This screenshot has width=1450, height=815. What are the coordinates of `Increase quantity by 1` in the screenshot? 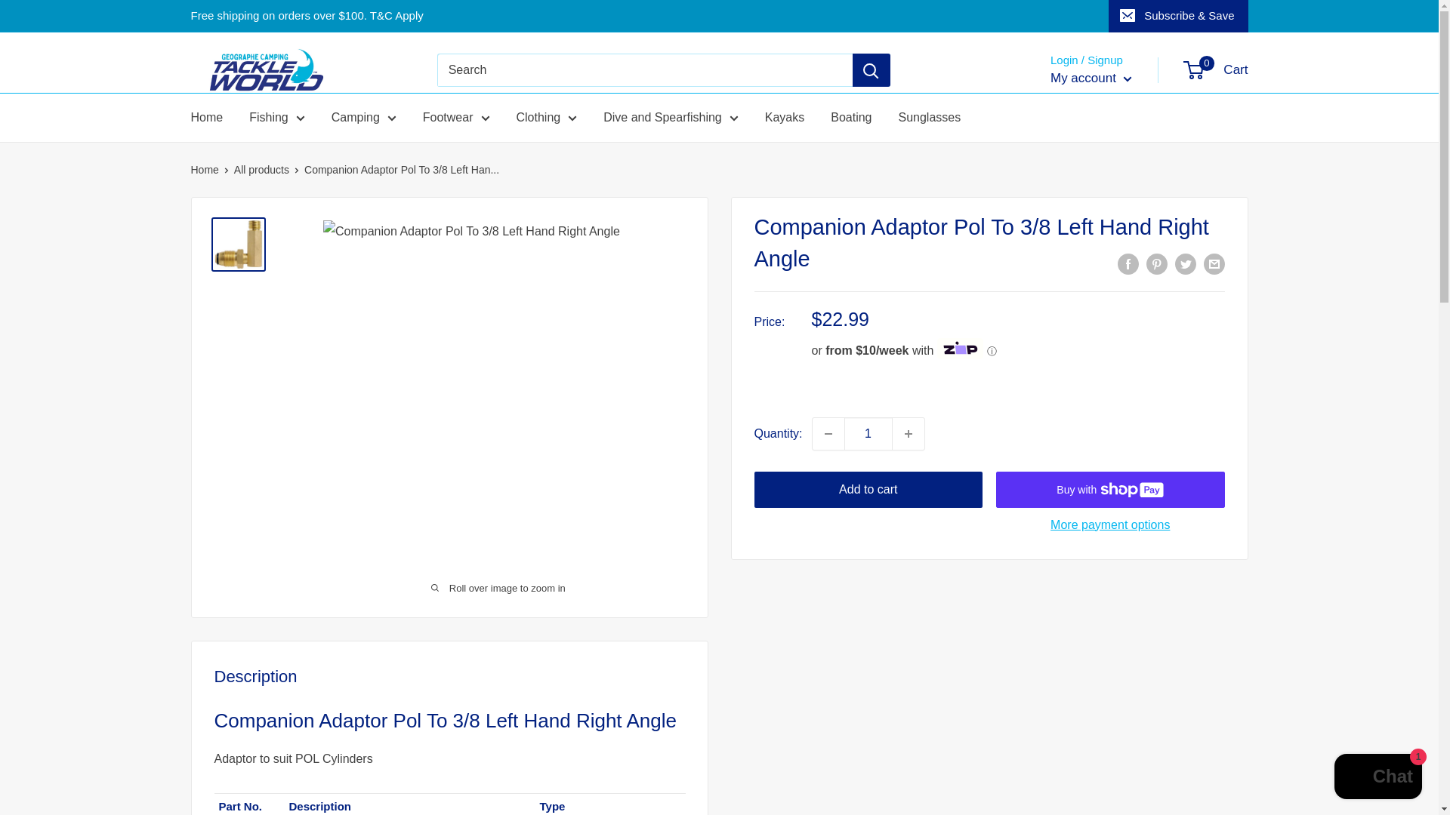 It's located at (909, 434).